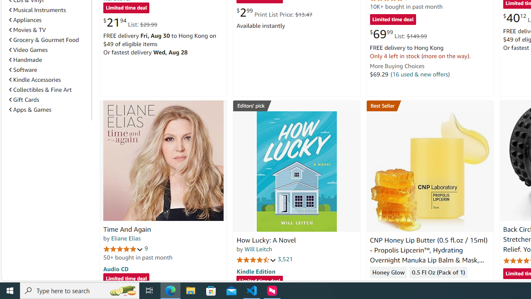 This screenshot has height=299, width=531. I want to click on Collectibles & Fine Art, so click(49, 90).